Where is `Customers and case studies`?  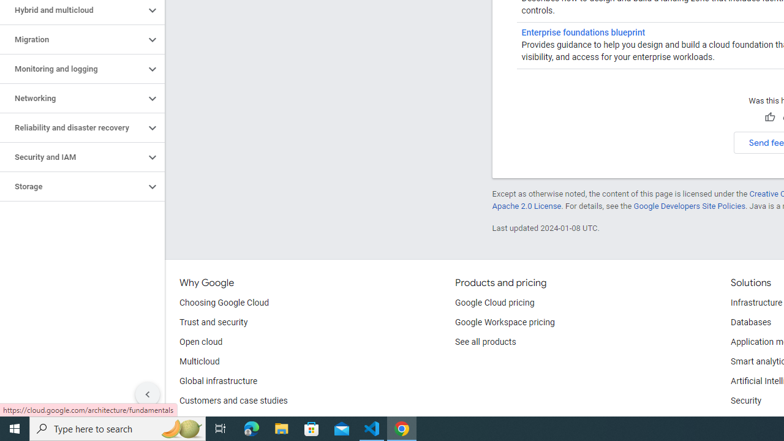 Customers and case studies is located at coordinates (233, 401).